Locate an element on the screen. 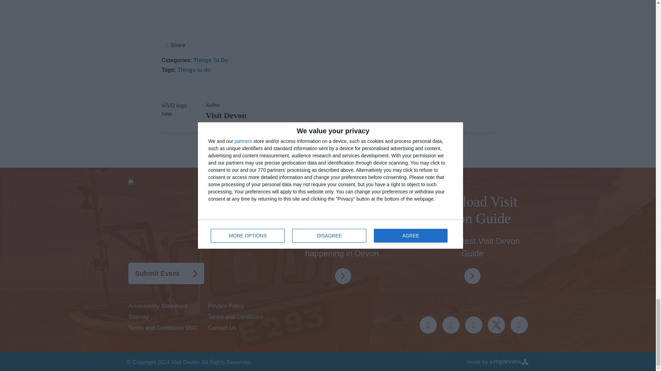 The width and height of the screenshot is (661, 371). Privacy Policy is located at coordinates (248, 306).